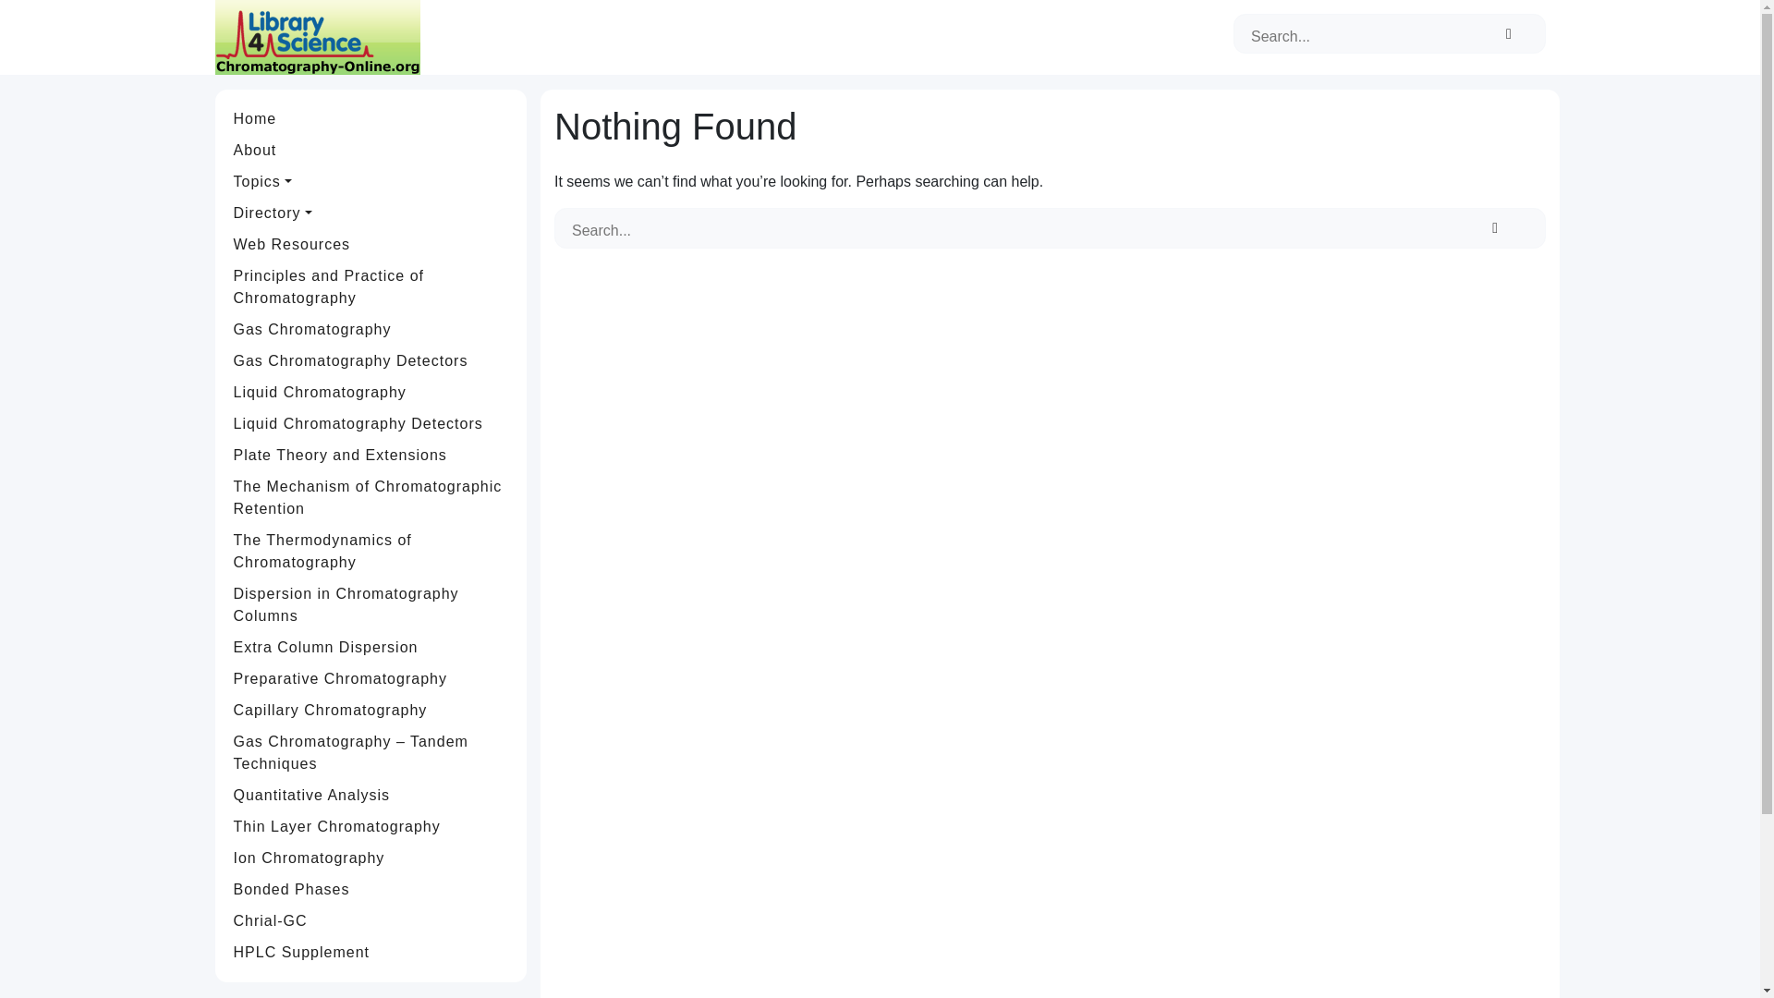  Describe the element at coordinates (371, 826) in the screenshot. I see `Thin Layer Chromatography` at that location.